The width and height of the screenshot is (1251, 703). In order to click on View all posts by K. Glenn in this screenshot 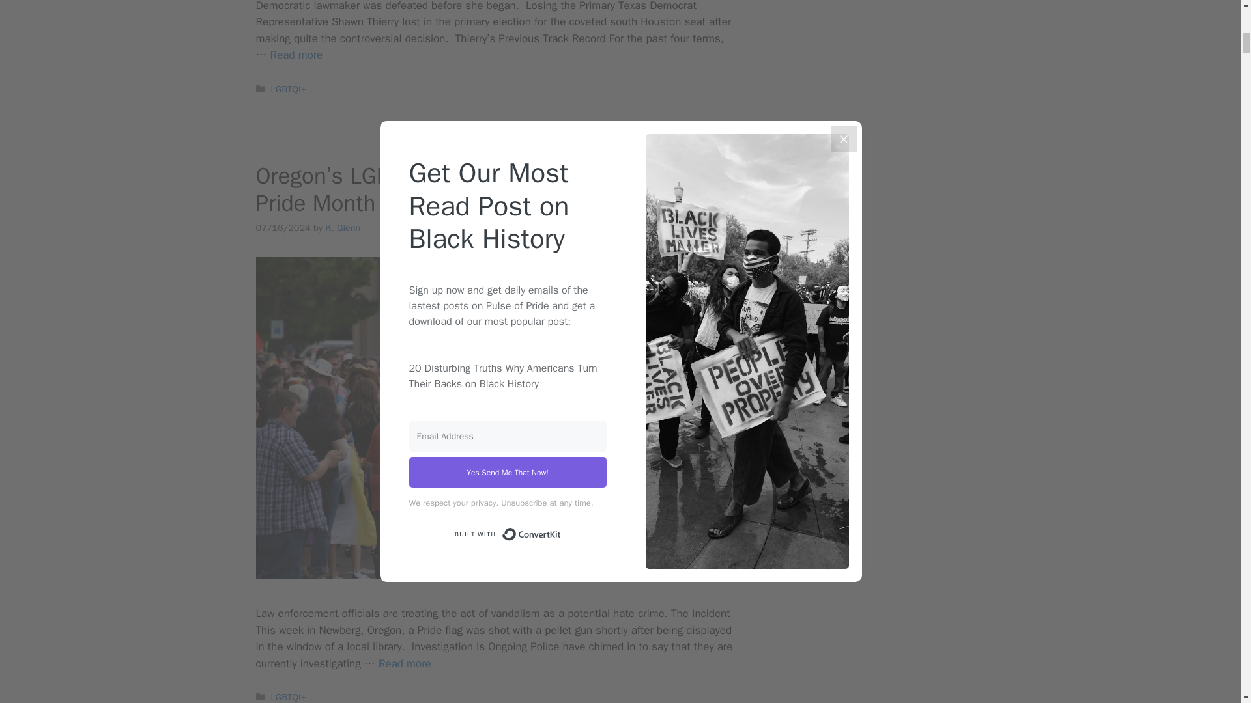, I will do `click(343, 228)`.